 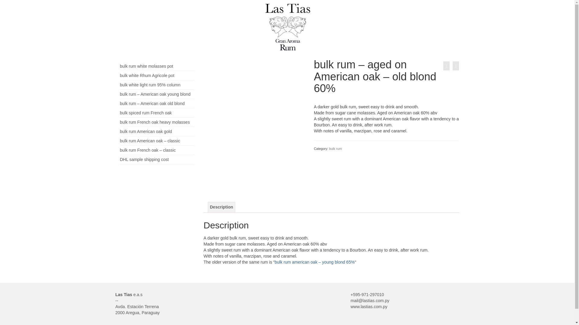 I want to click on bulk rum white molasses pot, so click(x=147, y=66).